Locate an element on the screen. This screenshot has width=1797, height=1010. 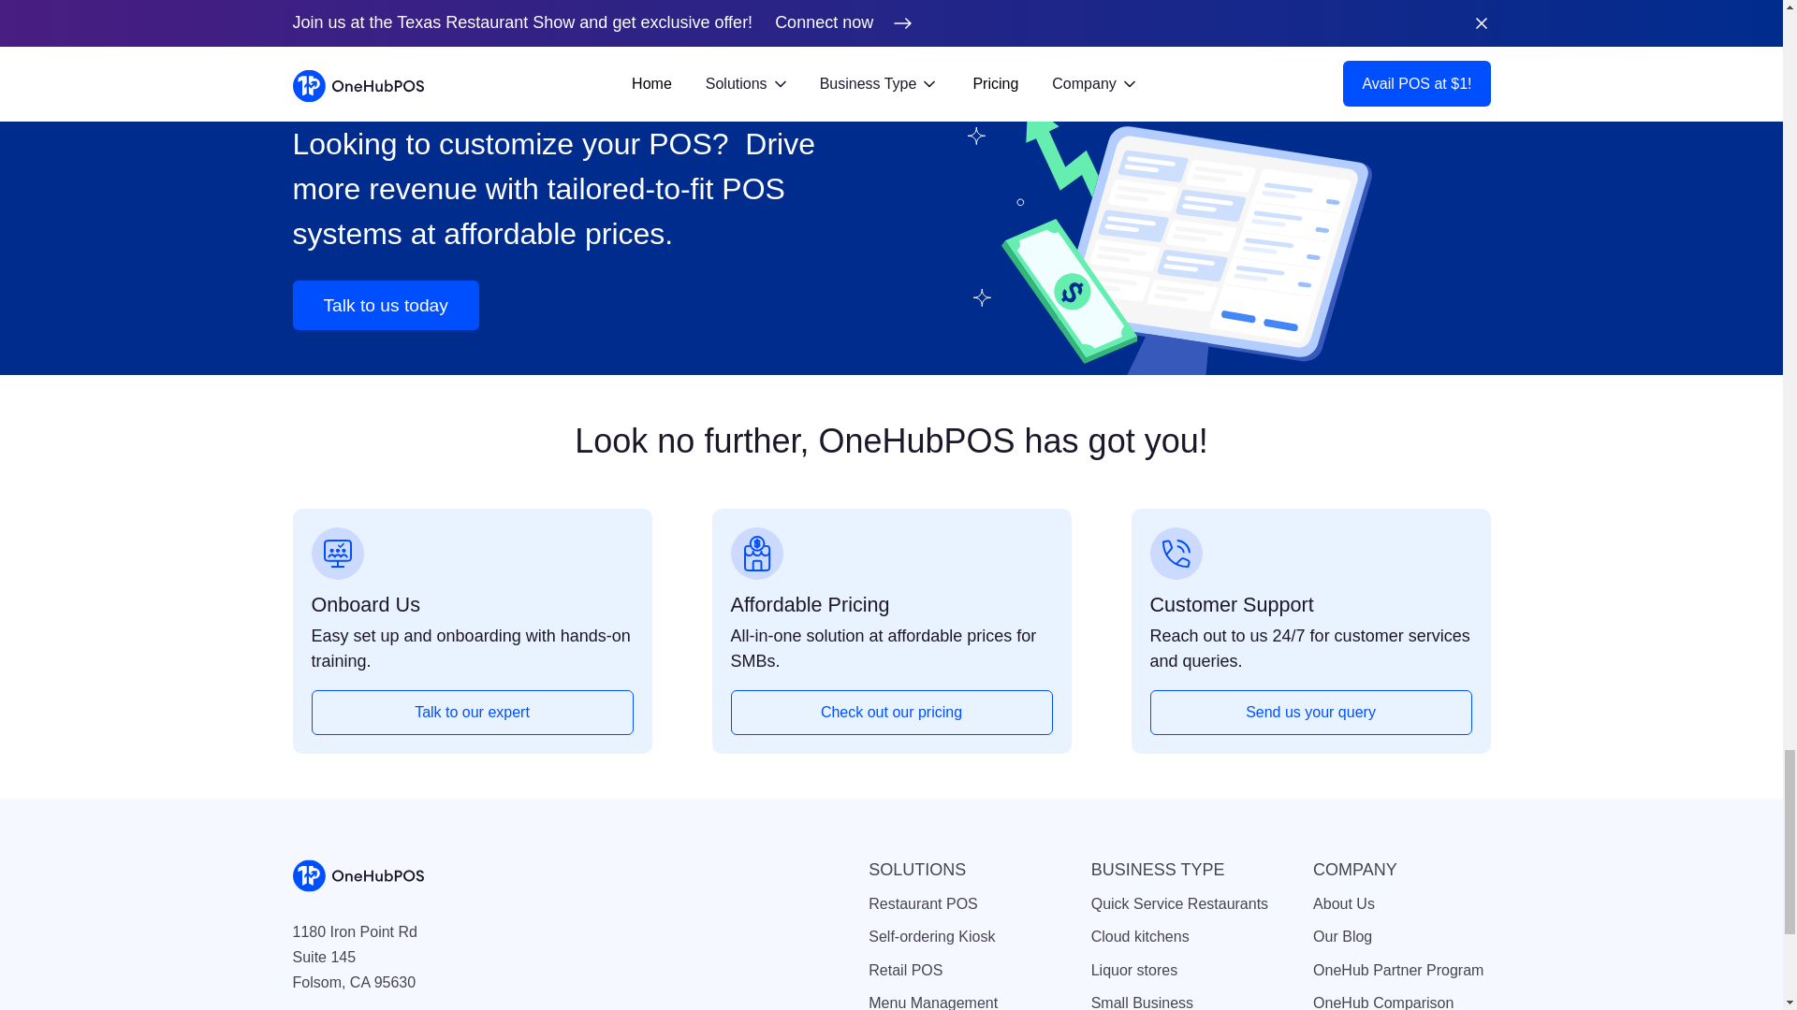
Talk to us today is located at coordinates (384, 305).